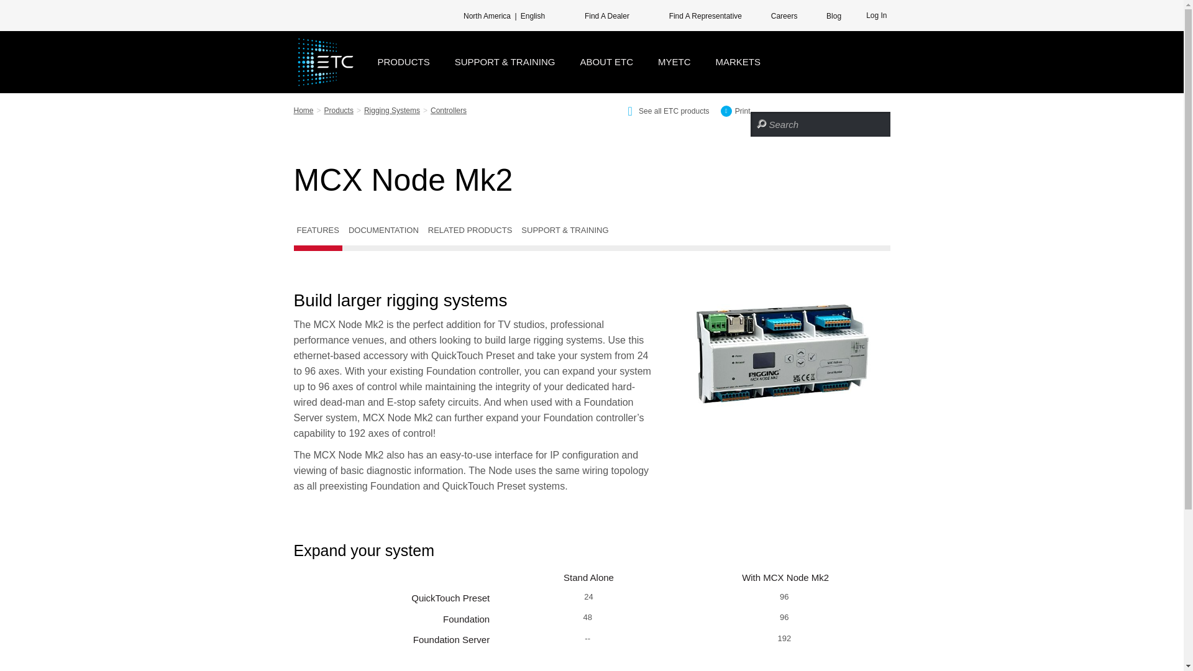 Image resolution: width=1193 pixels, height=671 pixels. Describe the element at coordinates (324, 62) in the screenshot. I see `ETC Home` at that location.